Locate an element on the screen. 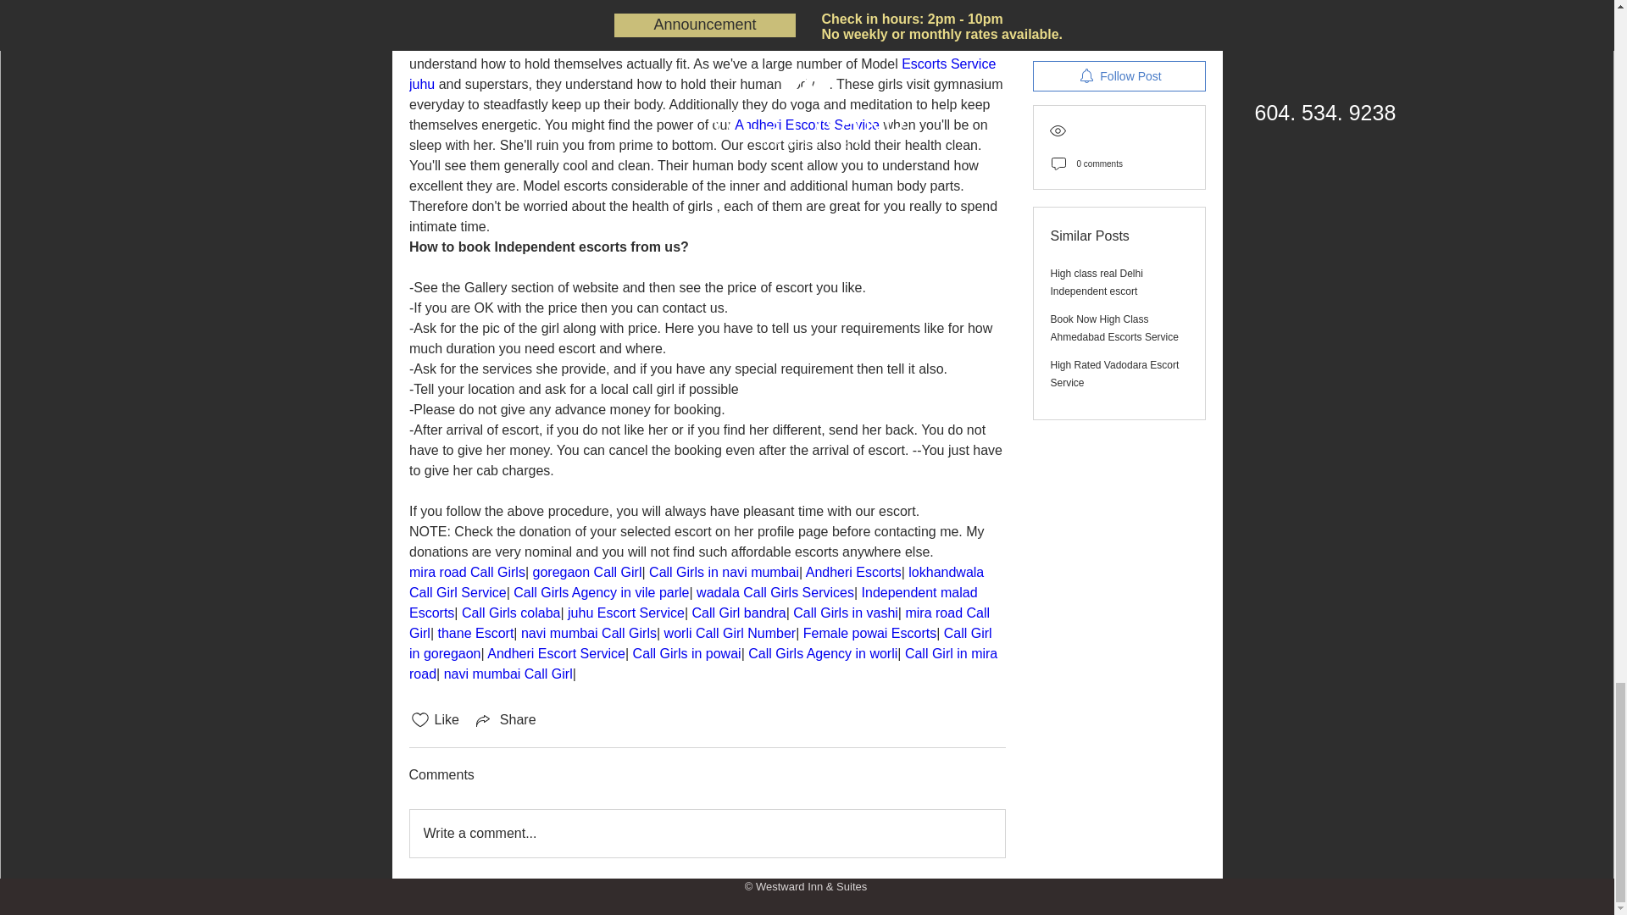 The height and width of the screenshot is (915, 1627). mira road Call Girls is located at coordinates (466, 572).